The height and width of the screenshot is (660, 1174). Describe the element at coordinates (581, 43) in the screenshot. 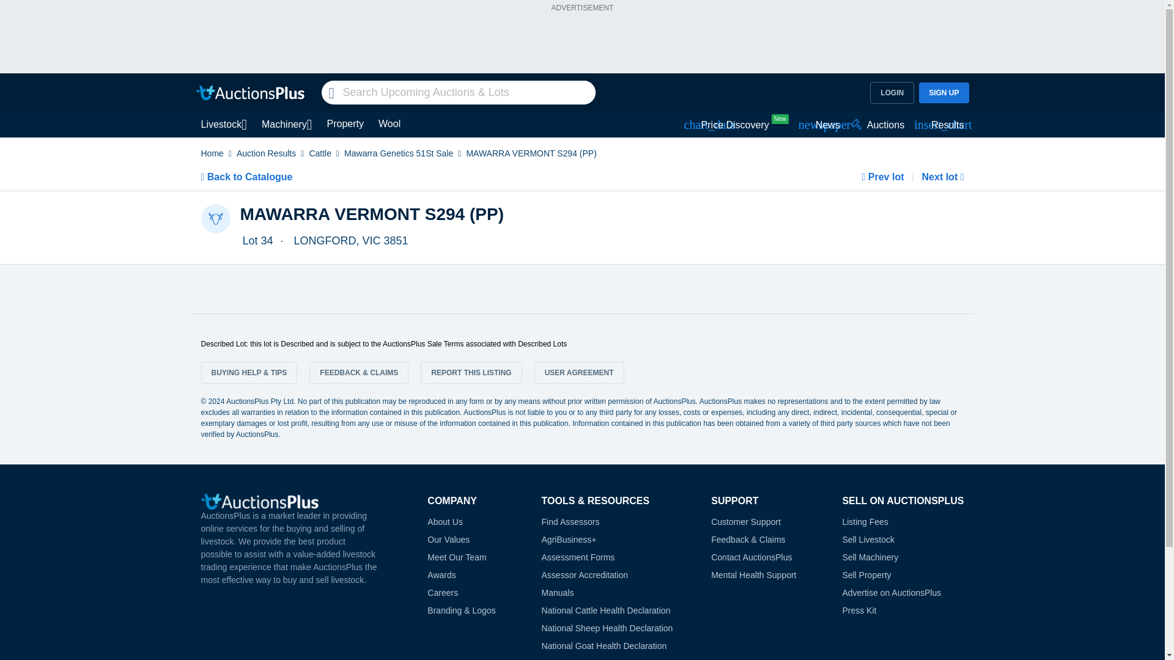

I see `3rd party ad content` at that location.